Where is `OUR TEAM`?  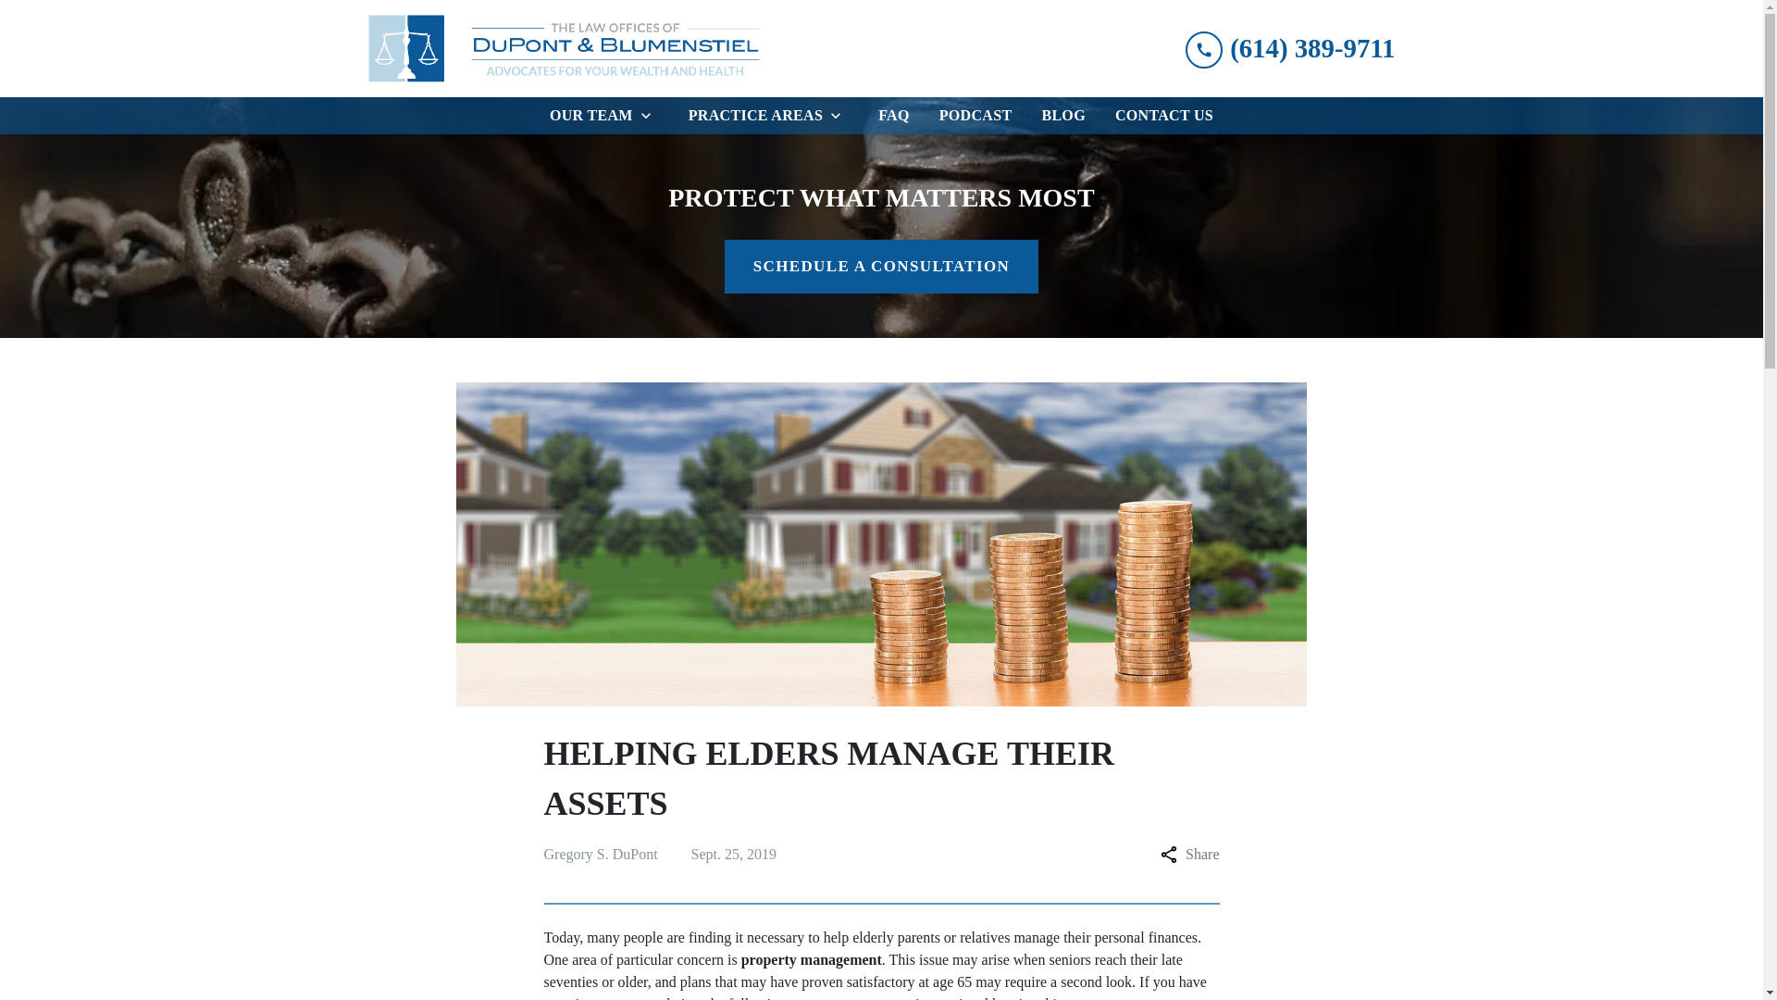 OUR TEAM is located at coordinates (587, 115).